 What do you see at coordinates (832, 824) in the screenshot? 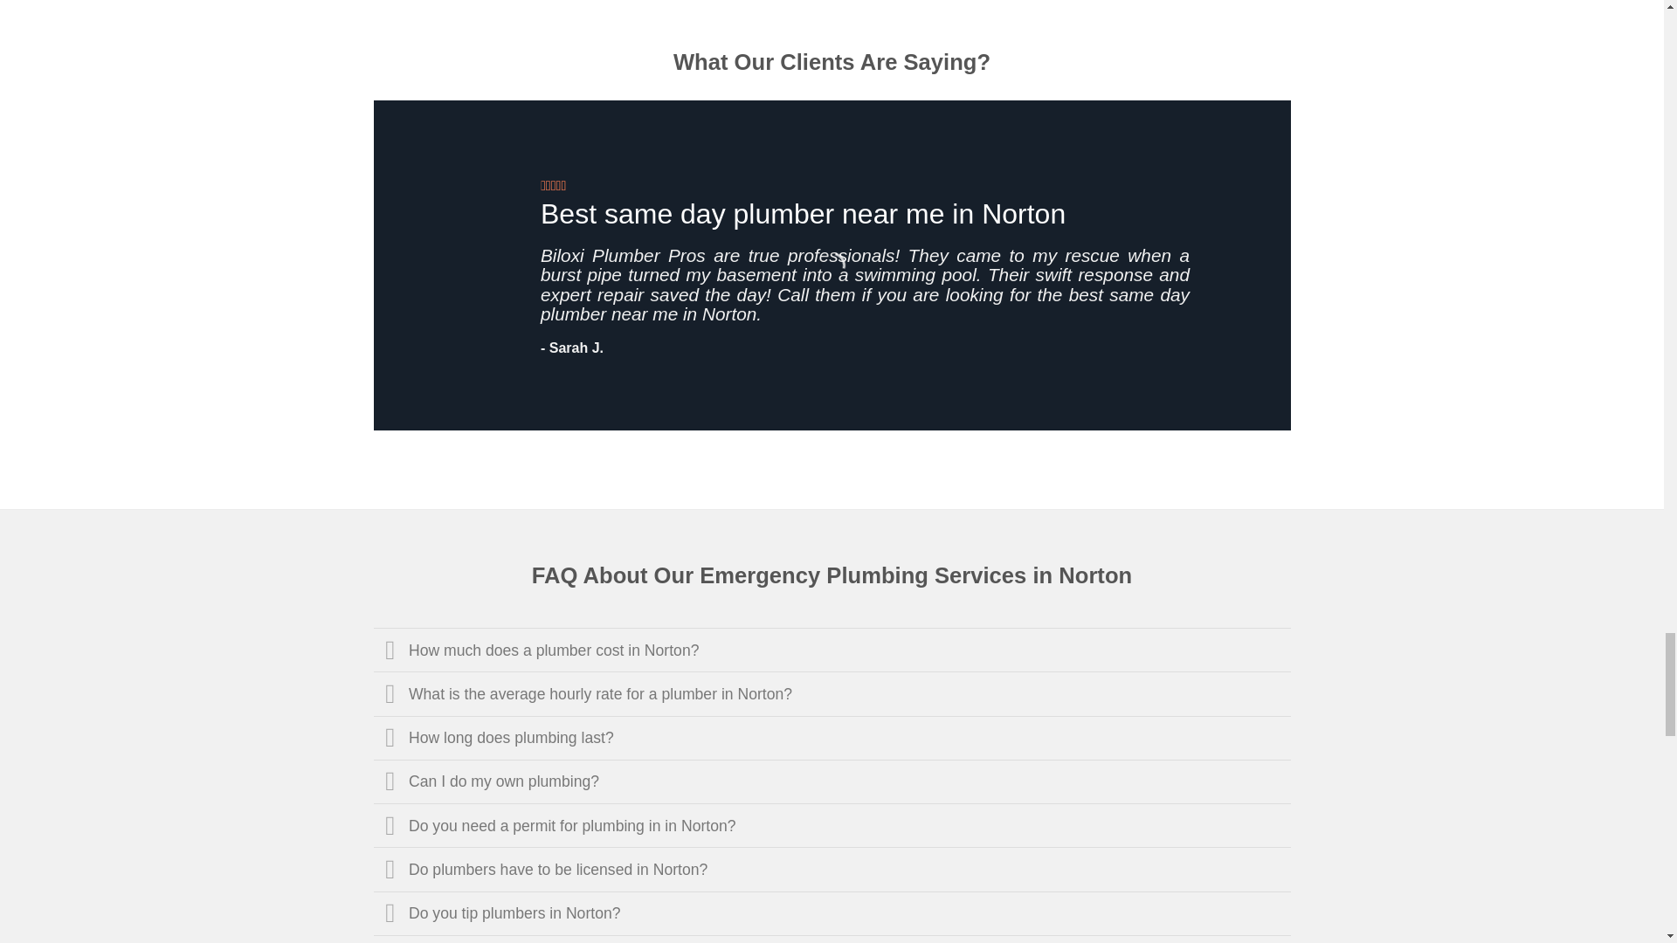
I see `Do you need a permit for plumbing in in Norton?` at bounding box center [832, 824].